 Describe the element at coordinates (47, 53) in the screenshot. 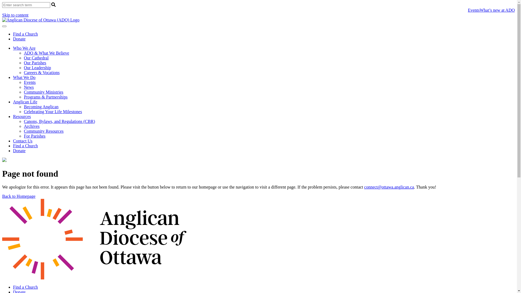

I see `ADO & What We Believe` at that location.